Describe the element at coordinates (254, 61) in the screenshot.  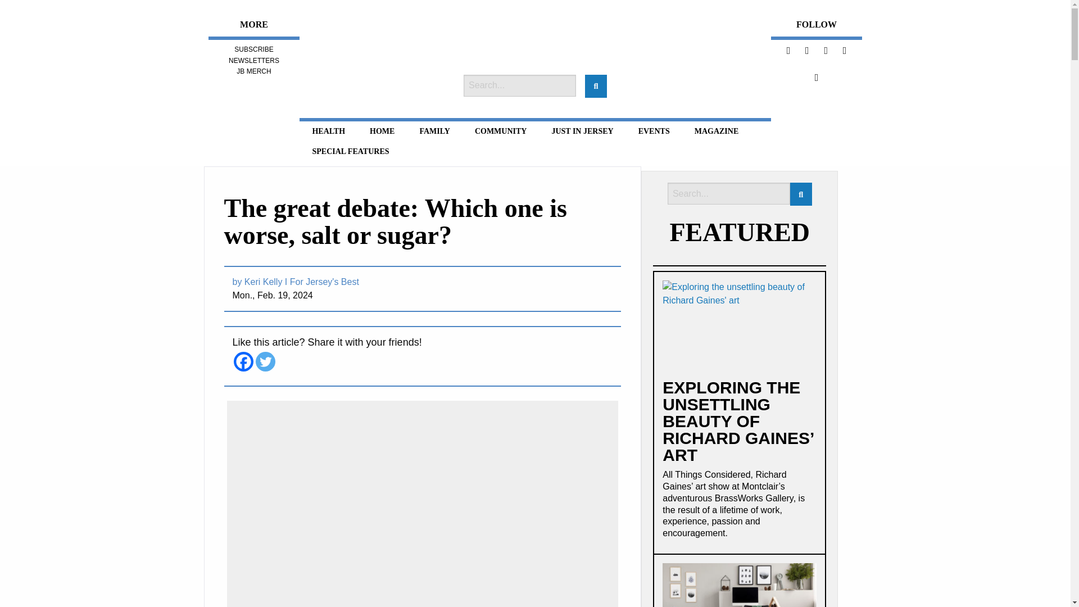
I see `NEWSLETTERS` at that location.